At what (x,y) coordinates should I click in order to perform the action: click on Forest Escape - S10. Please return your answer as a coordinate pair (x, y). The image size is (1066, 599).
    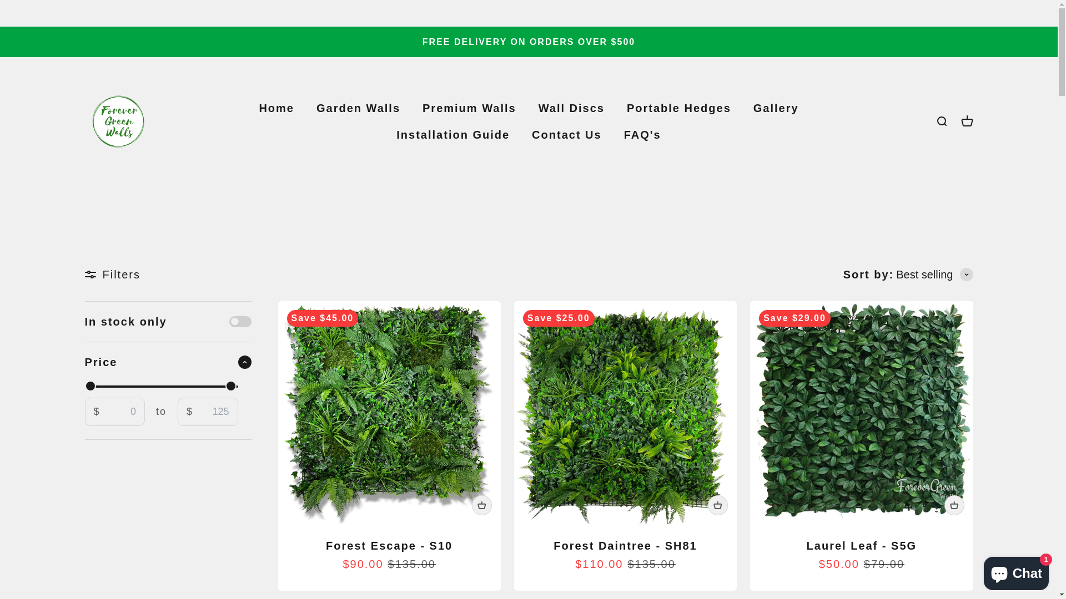
    Looking at the image, I should click on (389, 546).